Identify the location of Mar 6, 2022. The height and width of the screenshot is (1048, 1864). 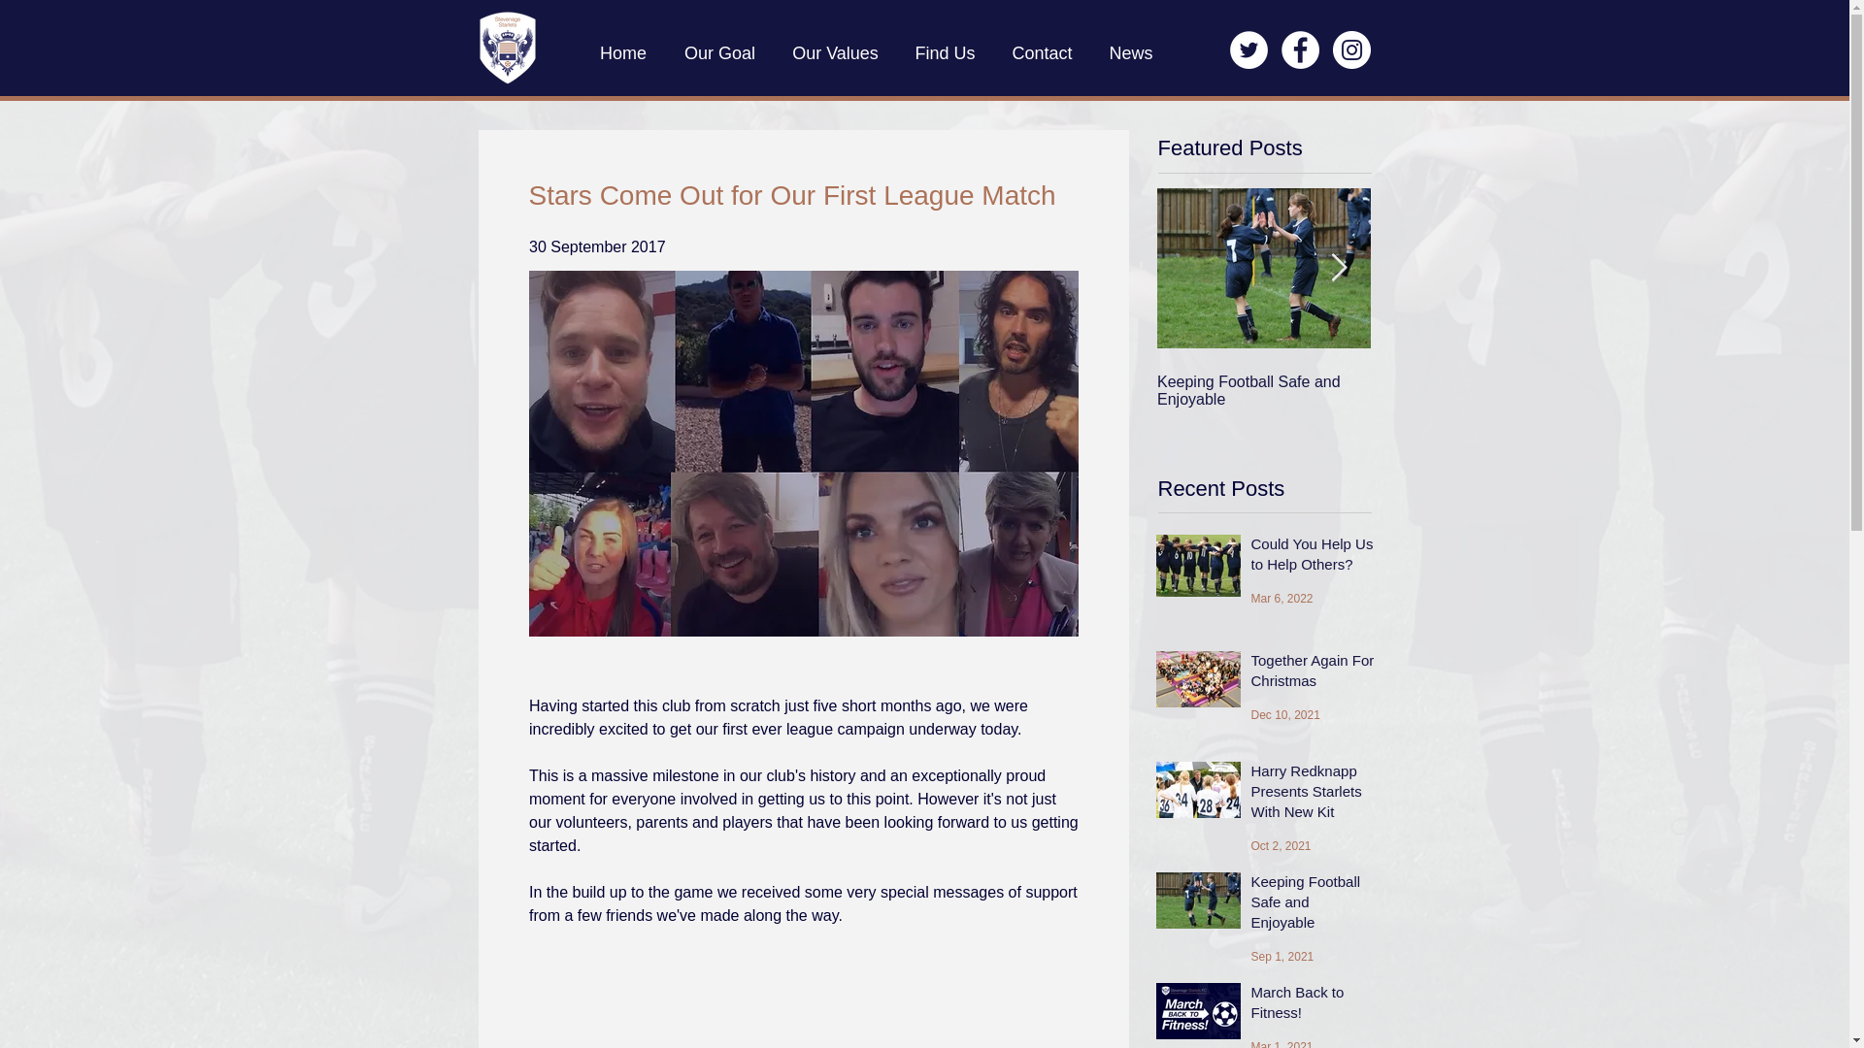
(1281, 599).